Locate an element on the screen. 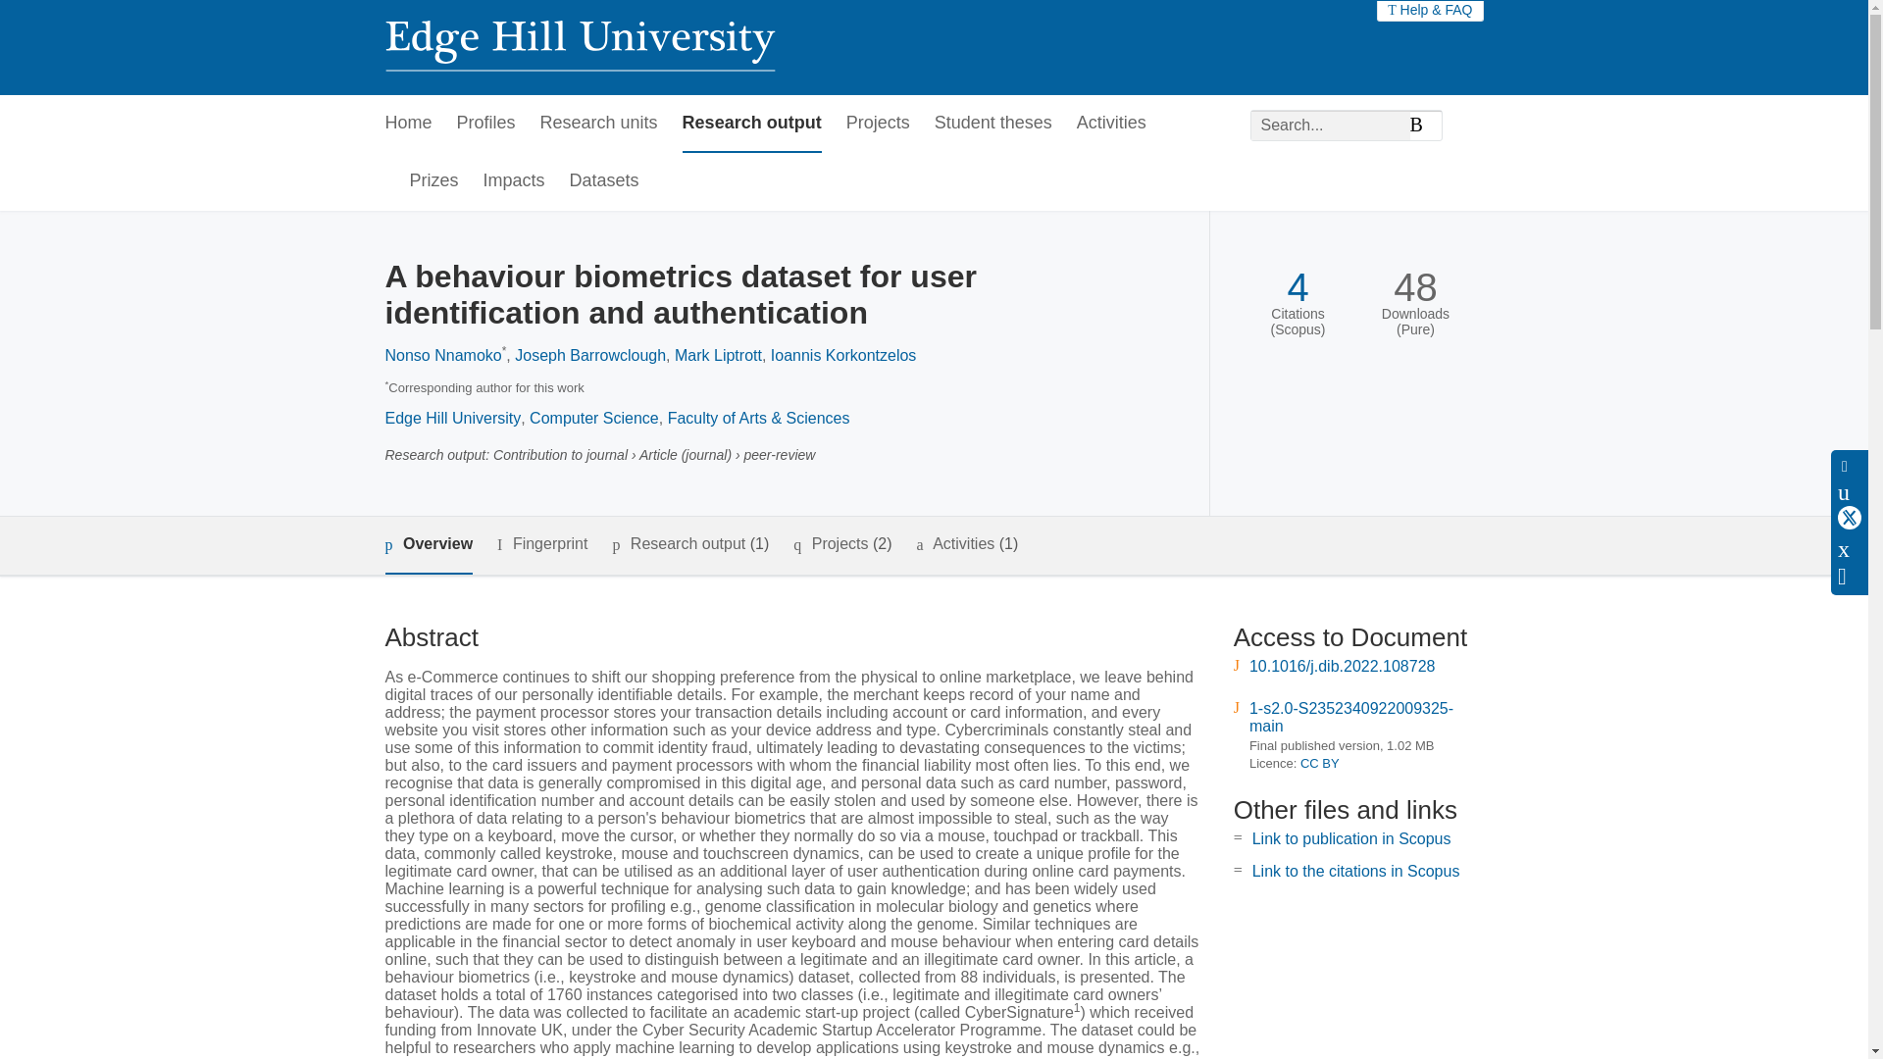 The height and width of the screenshot is (1059, 1883). CC BY is located at coordinates (1320, 763).